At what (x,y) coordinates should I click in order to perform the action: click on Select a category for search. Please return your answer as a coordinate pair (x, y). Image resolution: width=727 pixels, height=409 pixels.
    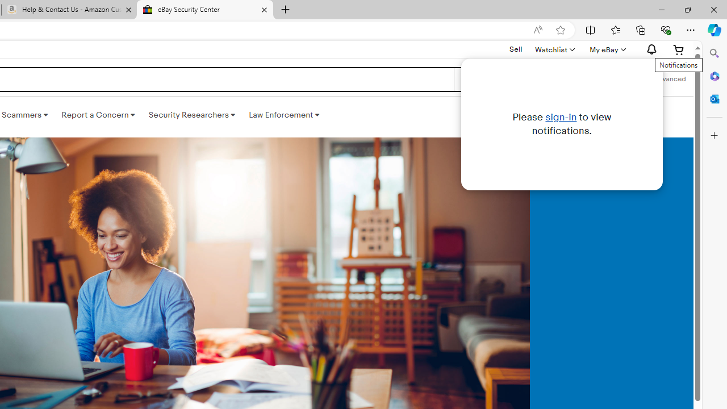
    Looking at the image, I should click on (499, 80).